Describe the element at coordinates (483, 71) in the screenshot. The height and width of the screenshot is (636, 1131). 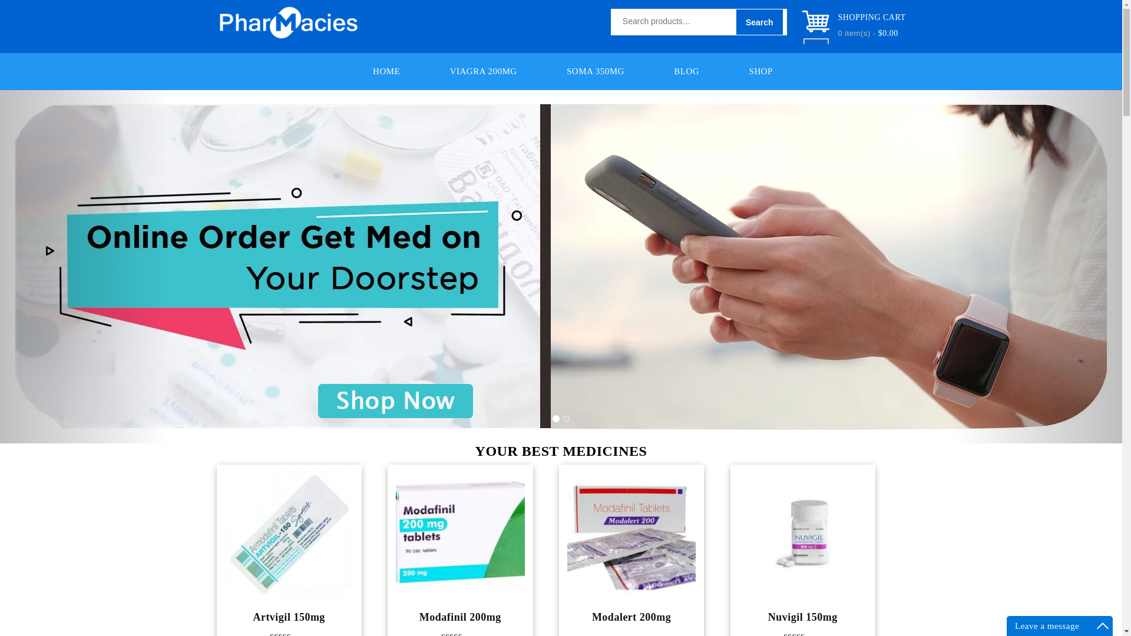
I see `VIAGRA 200MG` at that location.